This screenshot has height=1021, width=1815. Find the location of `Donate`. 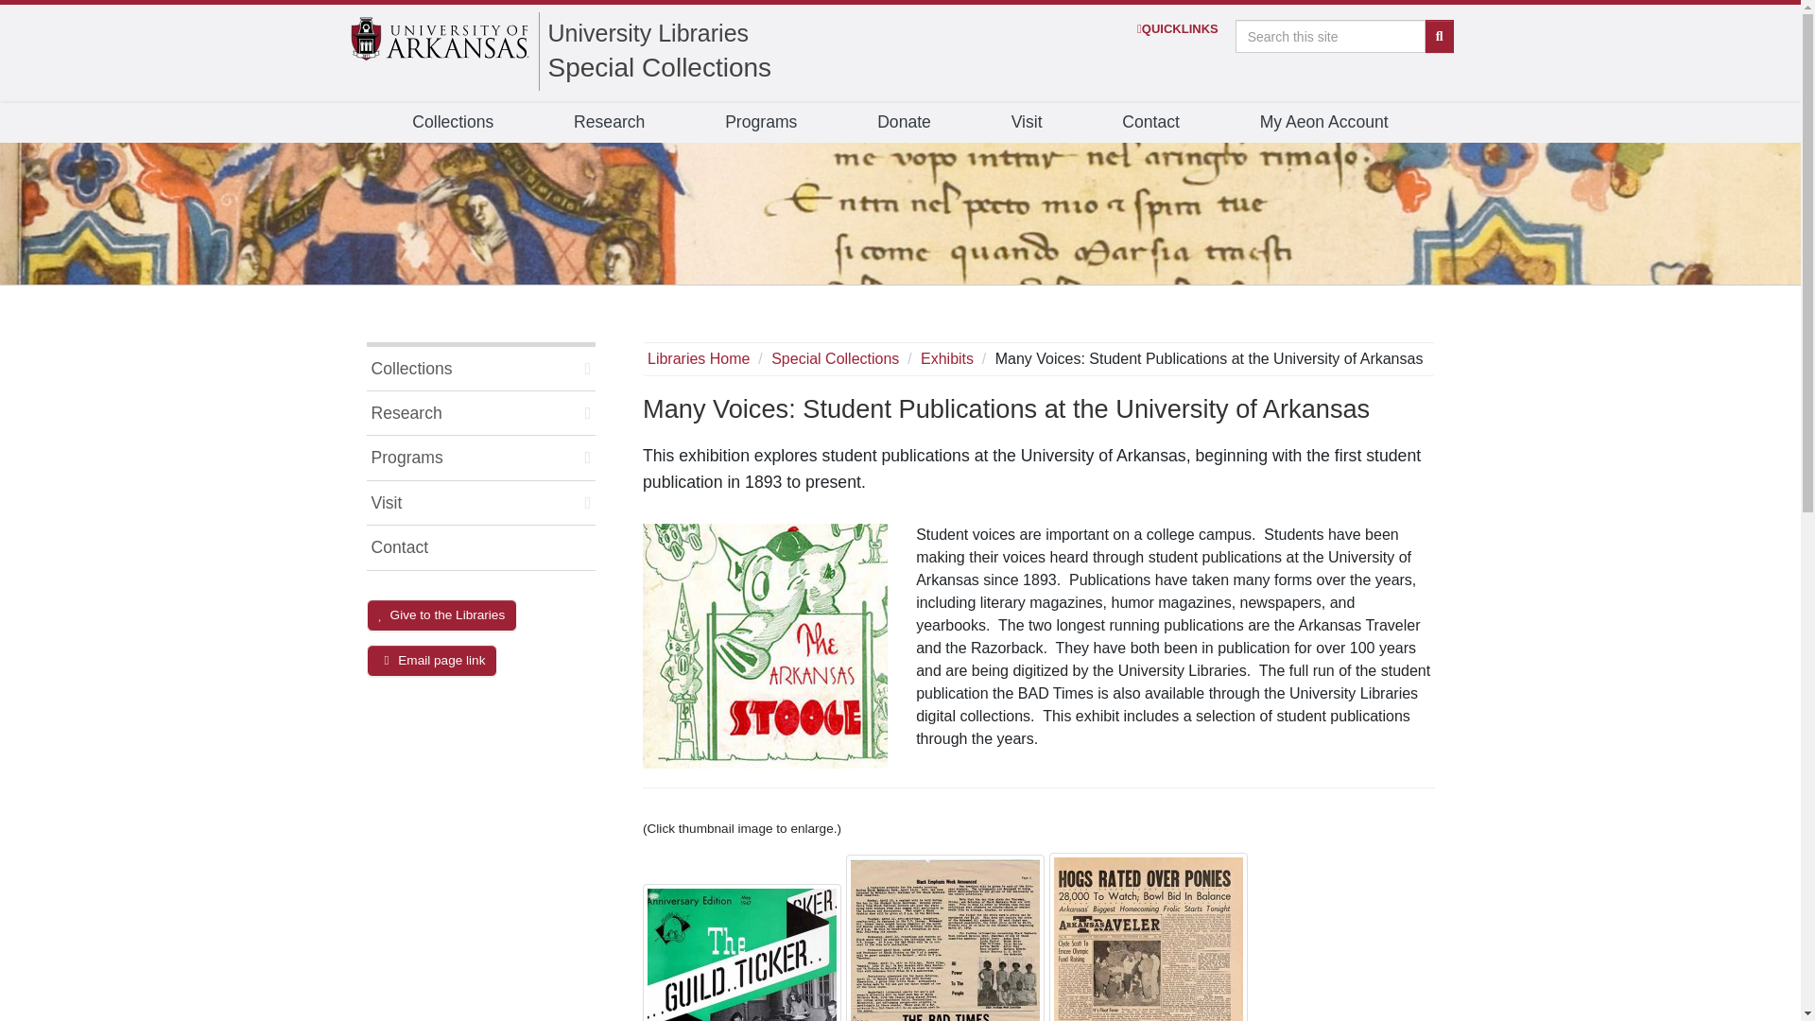

Donate is located at coordinates (904, 123).